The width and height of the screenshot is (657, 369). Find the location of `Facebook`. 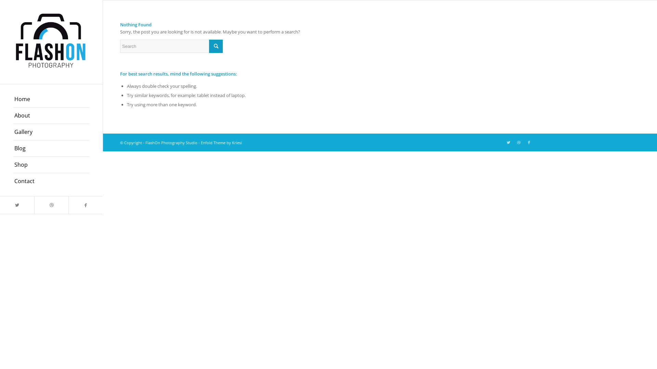

Facebook is located at coordinates (86, 205).